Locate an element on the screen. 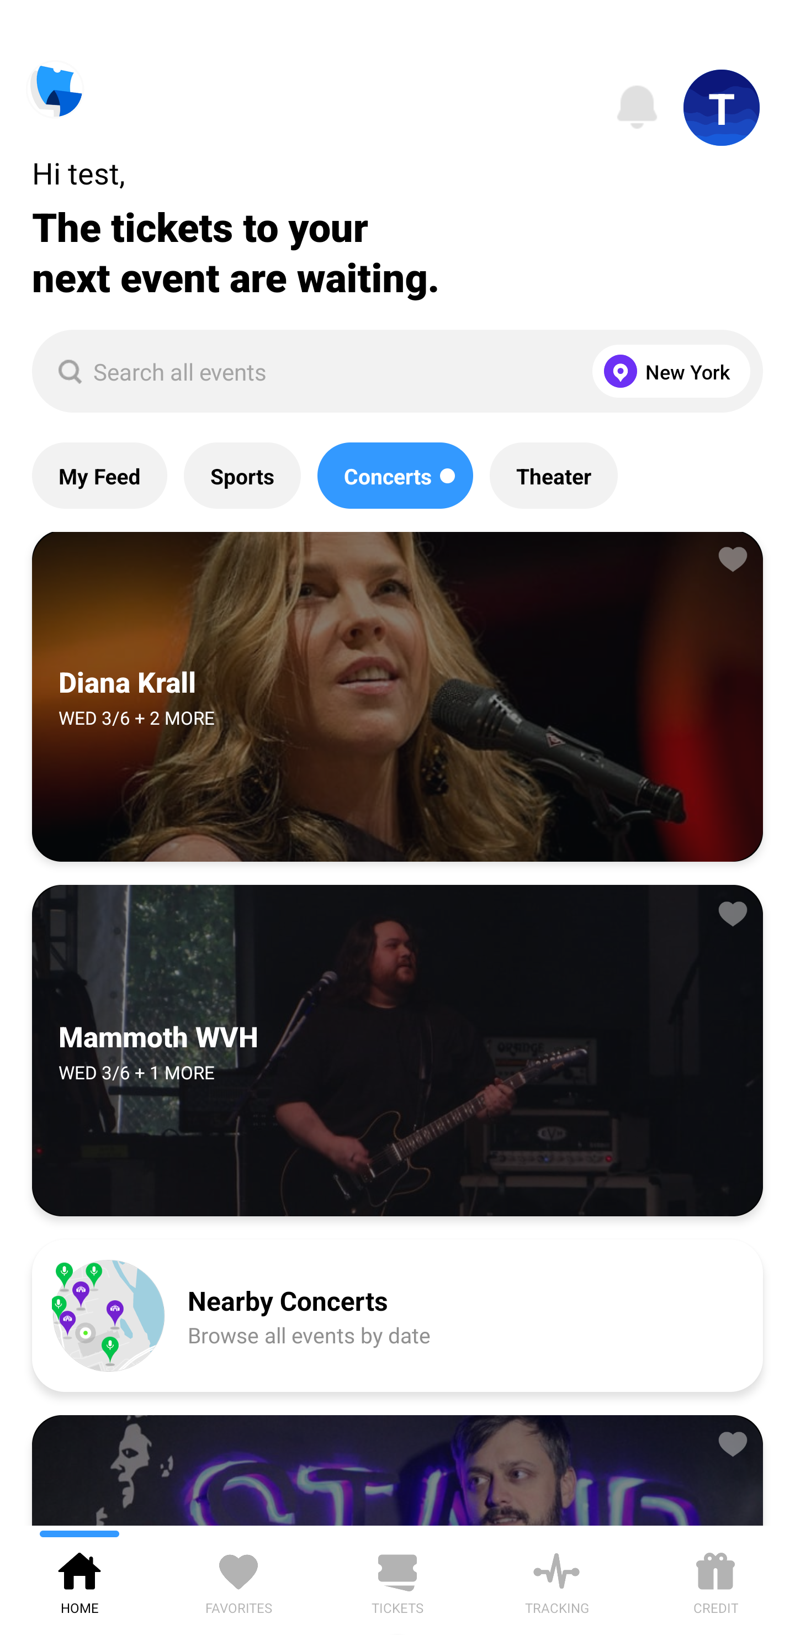 This screenshot has width=795, height=1635. CREDIT is located at coordinates (715, 1580).